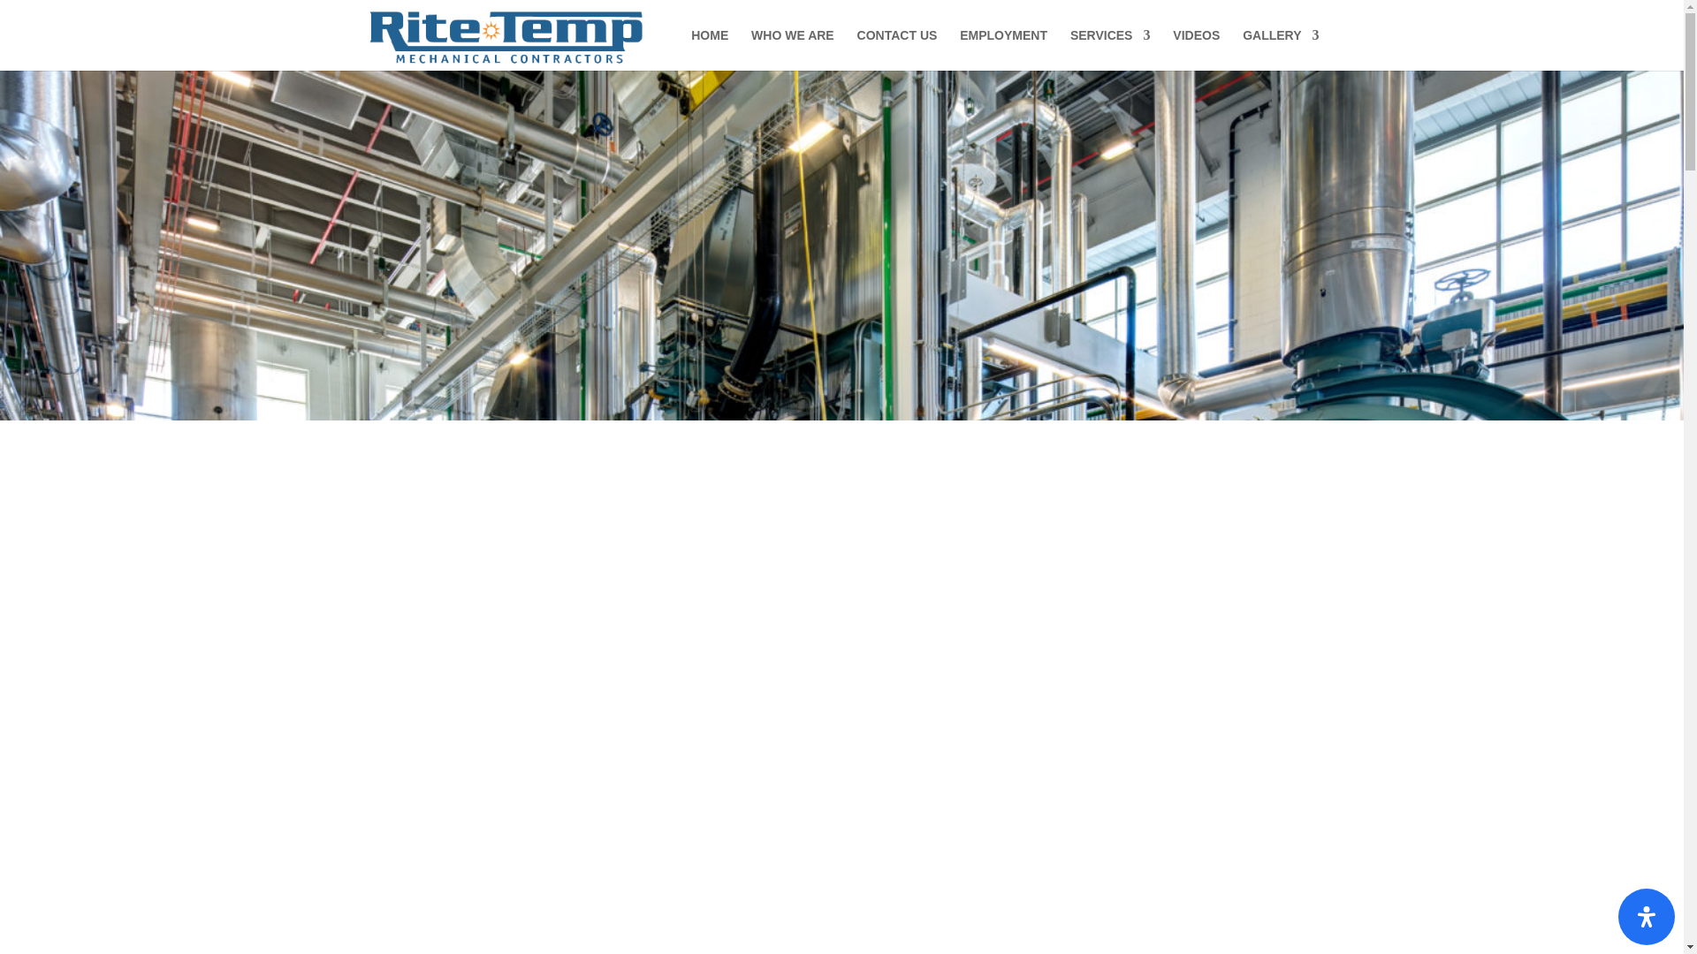 The image size is (1697, 954). I want to click on WHO WE ARE, so click(793, 49).